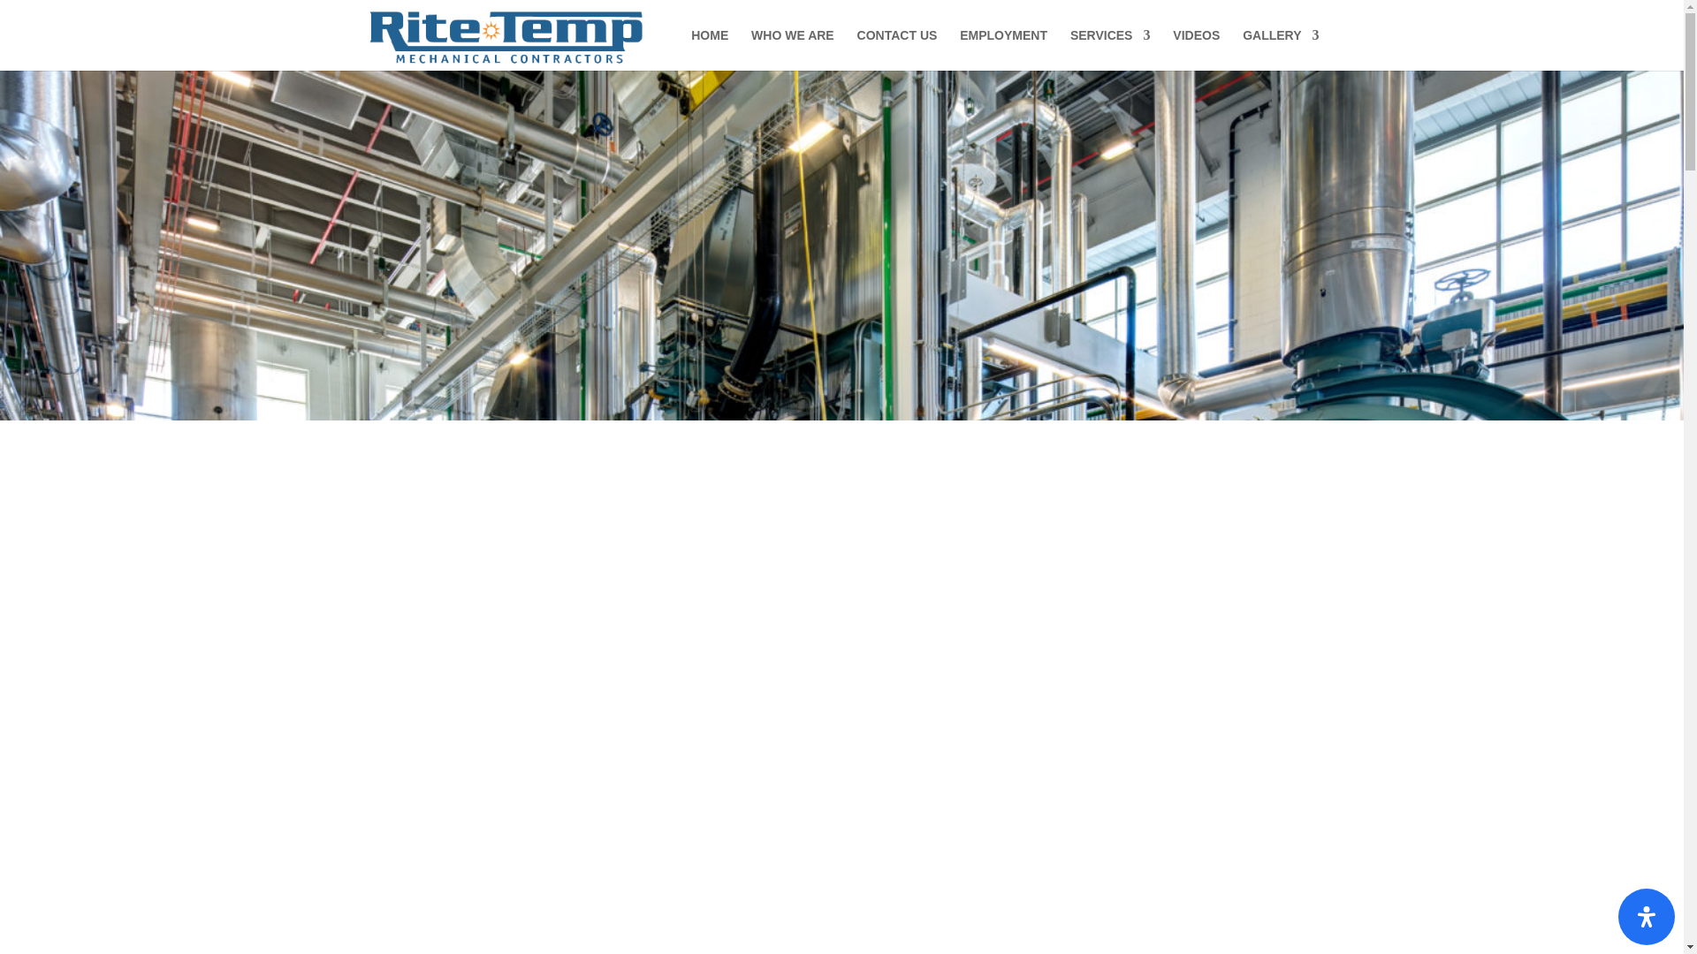 The image size is (1697, 954). I want to click on WHO WE ARE, so click(793, 49).